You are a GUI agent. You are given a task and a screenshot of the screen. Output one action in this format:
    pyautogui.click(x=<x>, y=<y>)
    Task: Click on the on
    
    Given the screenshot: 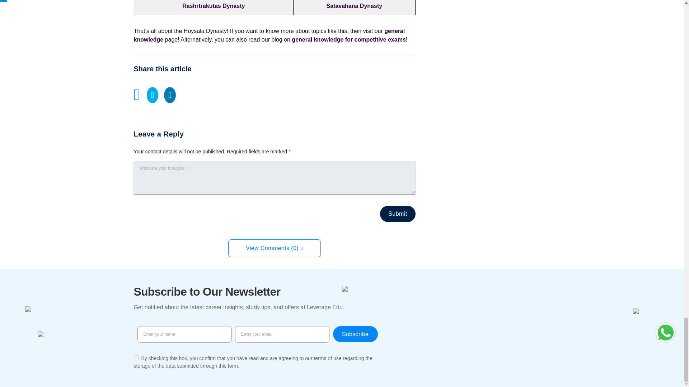 What is the action you would take?
    pyautogui.click(x=136, y=358)
    